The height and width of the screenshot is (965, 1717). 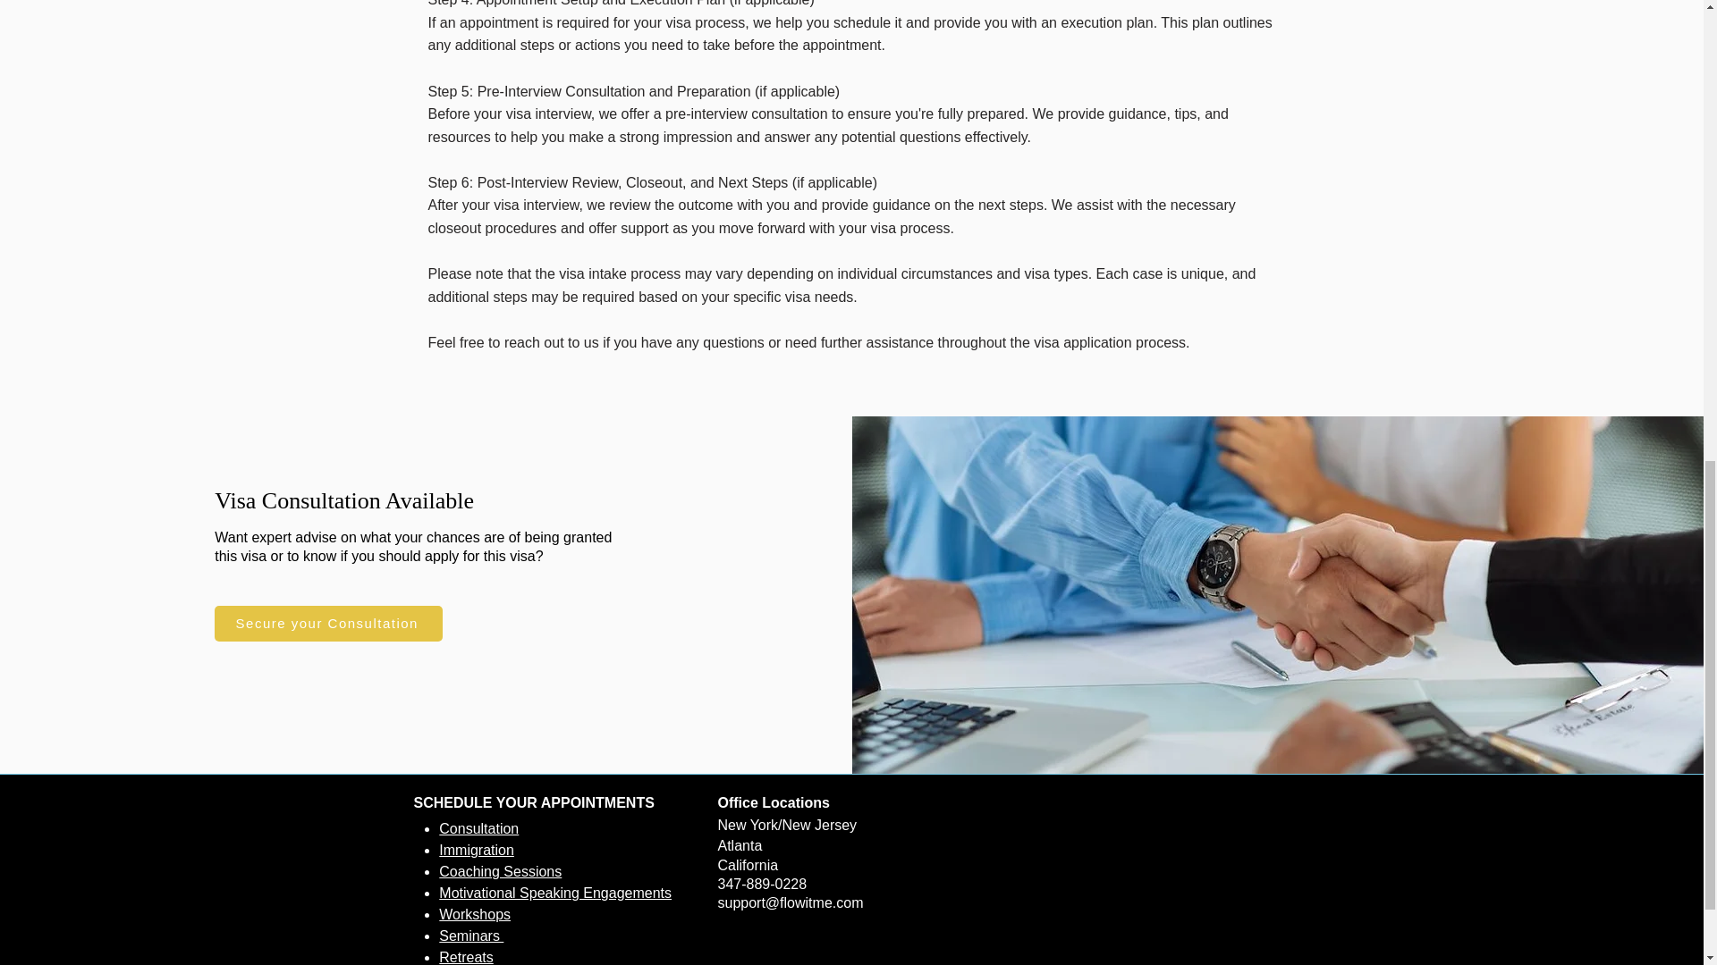 I want to click on Retreats, so click(x=466, y=957).